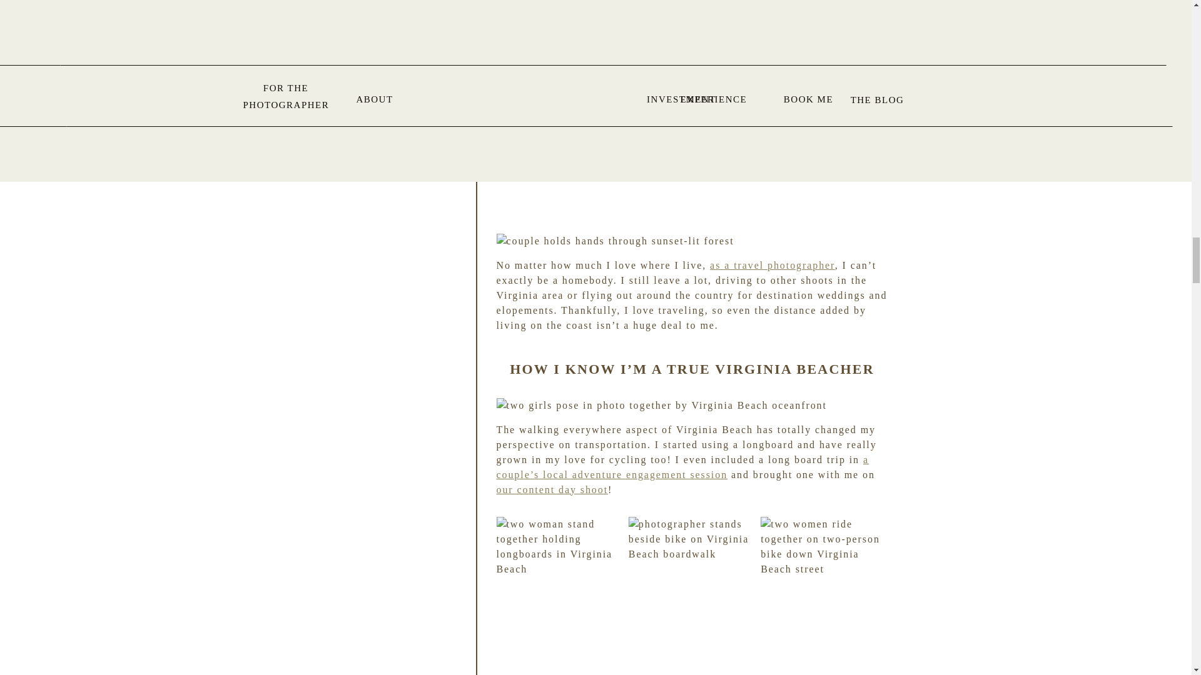 This screenshot has height=675, width=1201. What do you see at coordinates (527, 2) in the screenshot?
I see `rain or cold` at bounding box center [527, 2].